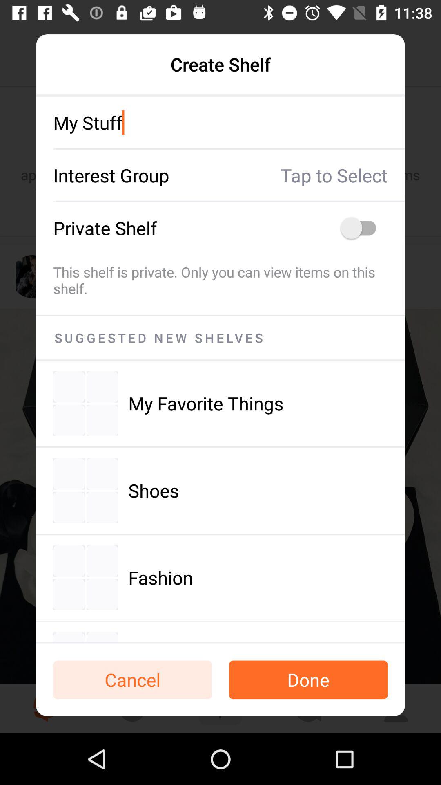 This screenshot has height=785, width=441. What do you see at coordinates (362, 228) in the screenshot?
I see `turn on private shelf` at bounding box center [362, 228].